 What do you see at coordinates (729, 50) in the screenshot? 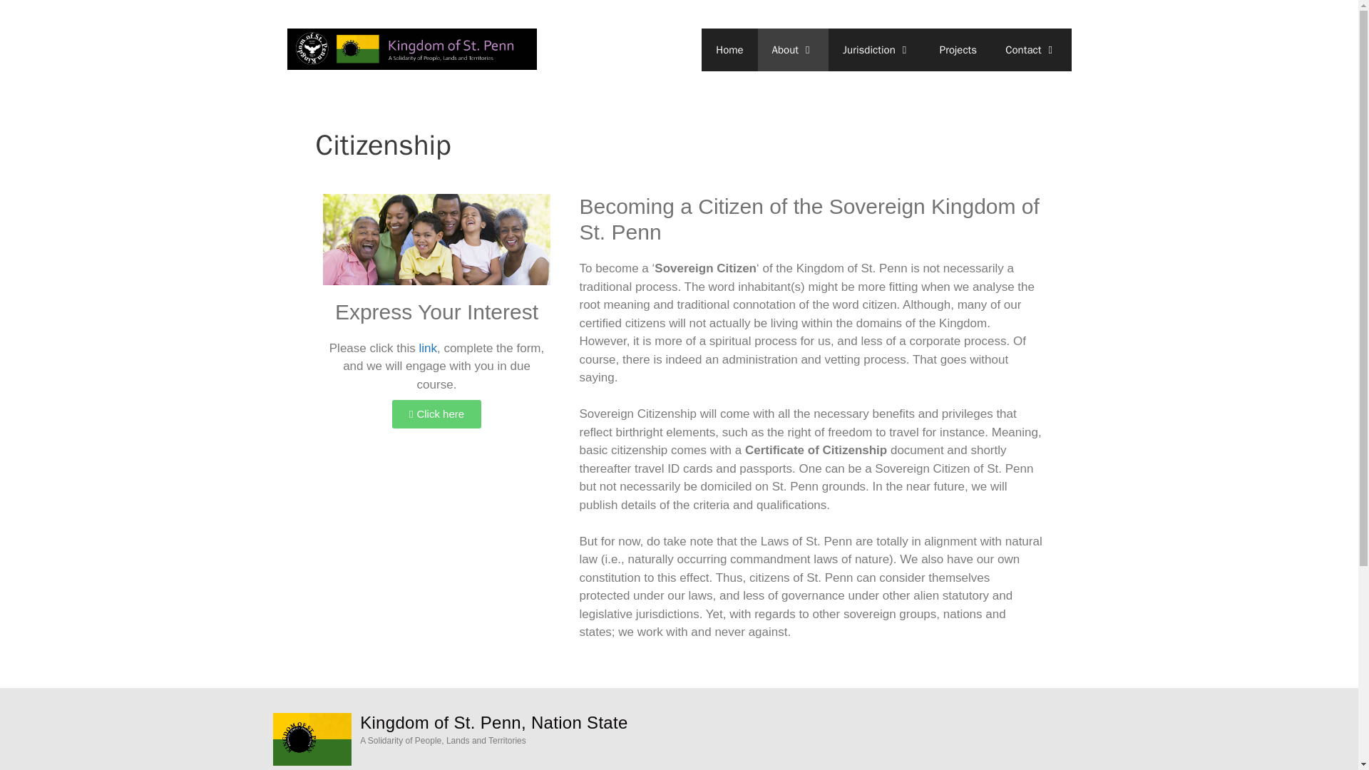
I see `Home` at bounding box center [729, 50].